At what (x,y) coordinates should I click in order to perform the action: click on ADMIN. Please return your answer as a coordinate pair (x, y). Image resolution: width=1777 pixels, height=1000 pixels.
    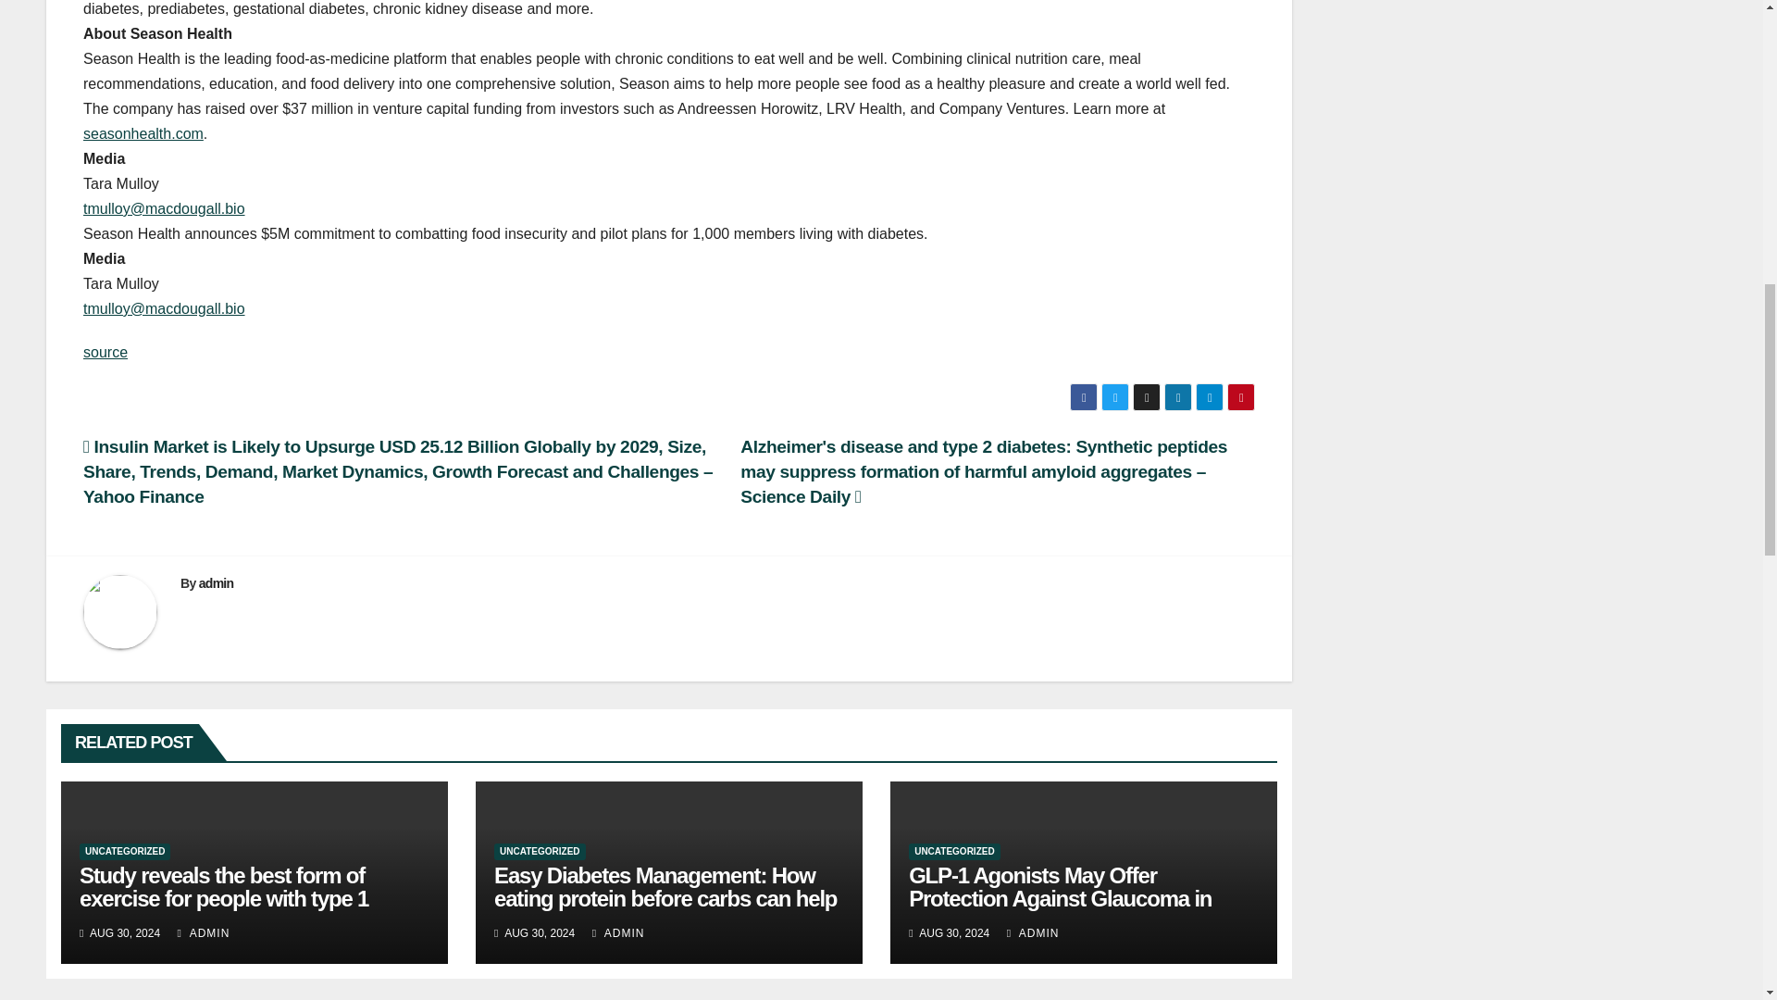
    Looking at the image, I should click on (1033, 933).